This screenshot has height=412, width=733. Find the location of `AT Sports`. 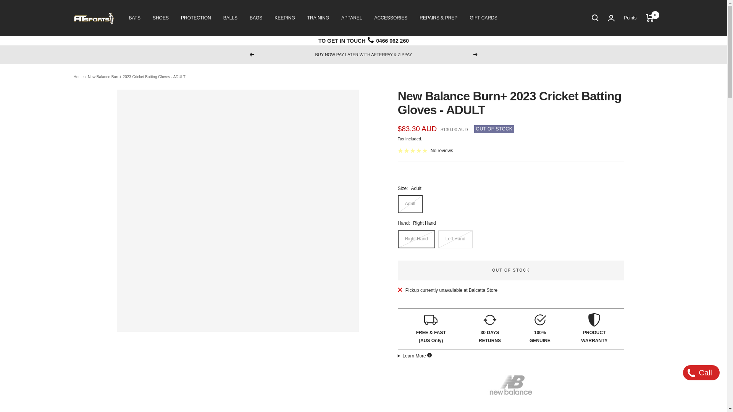

AT Sports is located at coordinates (93, 18).